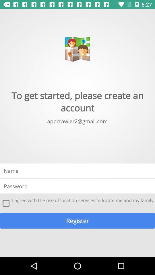 This screenshot has width=155, height=275. What do you see at coordinates (77, 221) in the screenshot?
I see `launch register` at bounding box center [77, 221].